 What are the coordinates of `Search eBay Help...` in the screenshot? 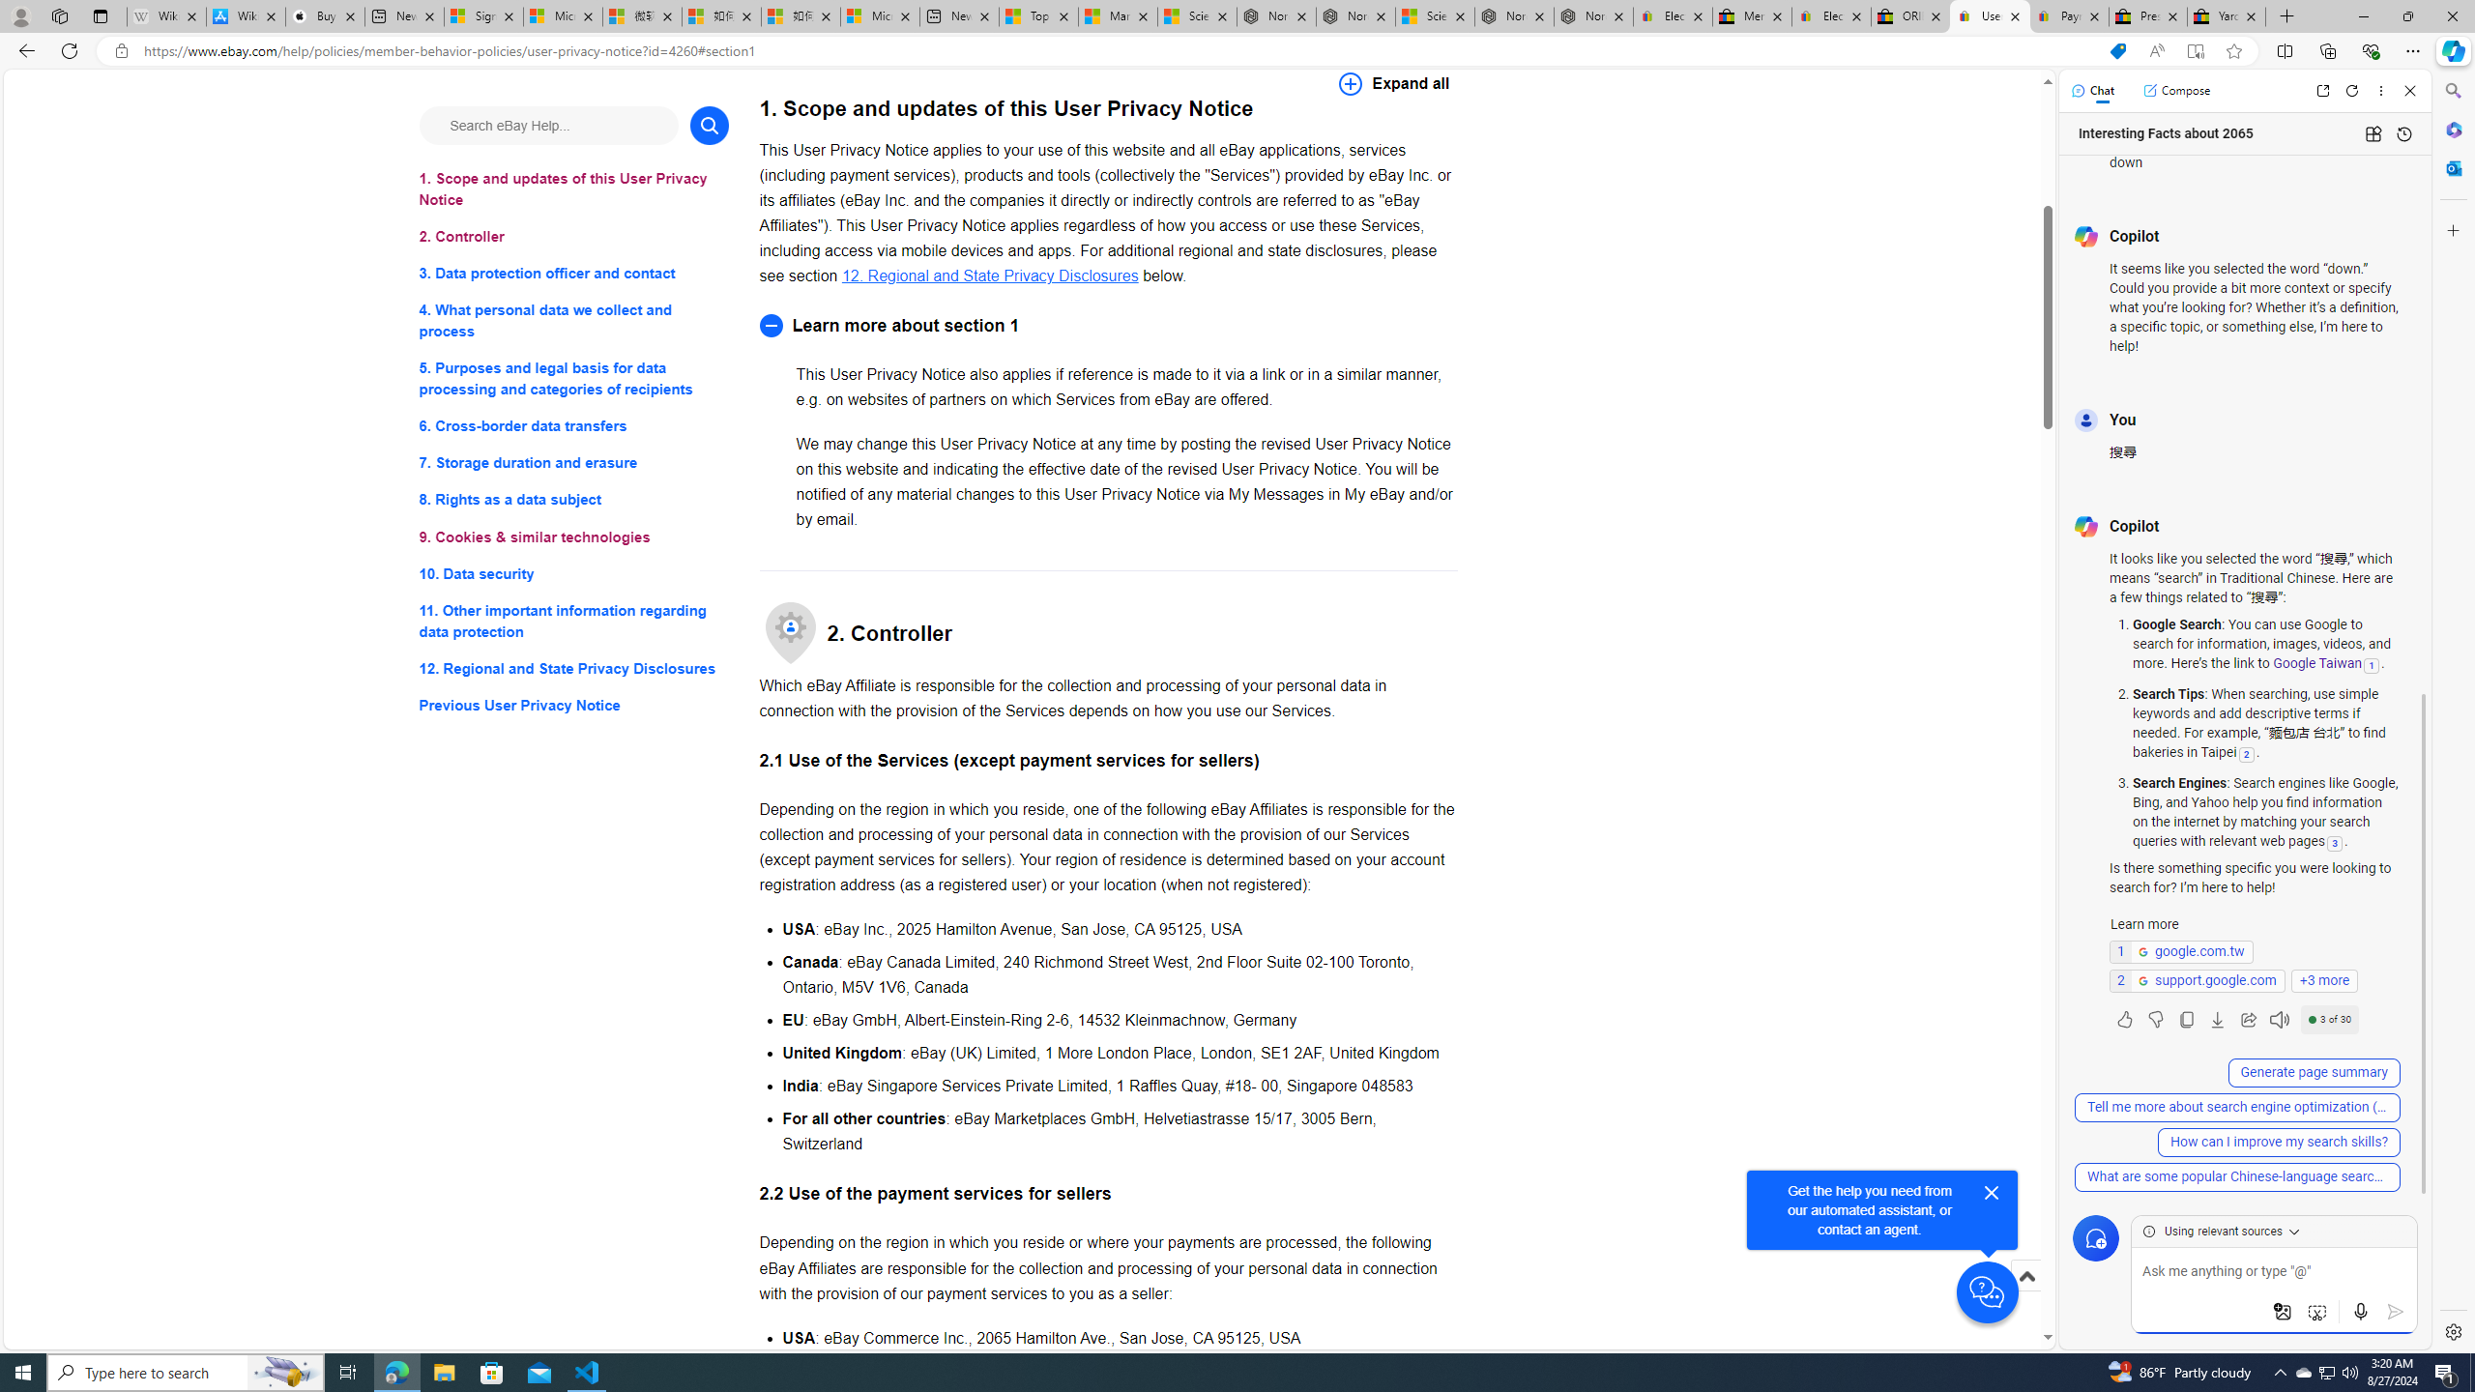 It's located at (547, 125).